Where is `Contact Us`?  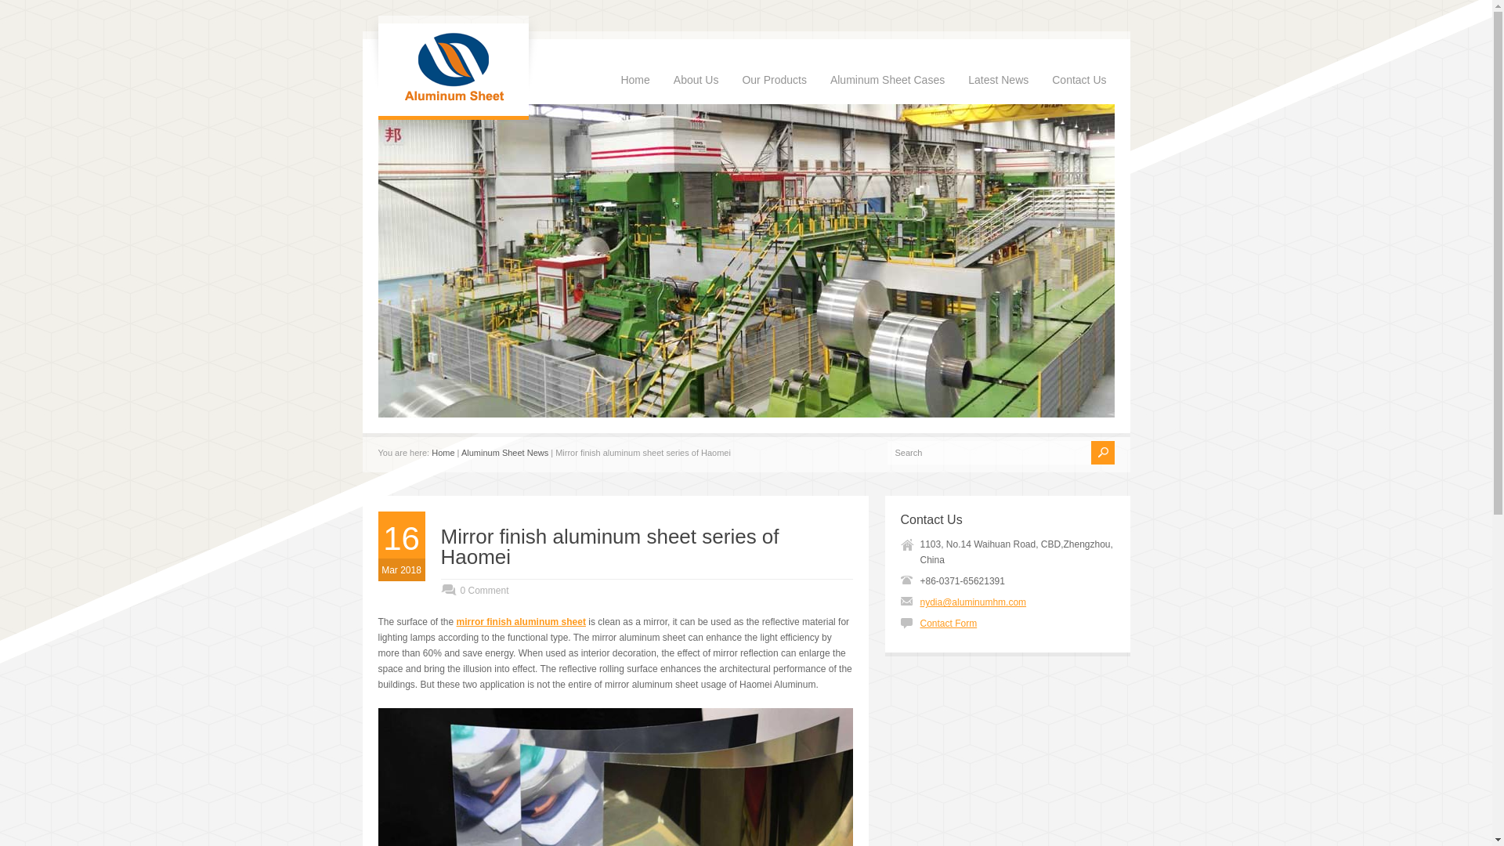
Contact Us is located at coordinates (1079, 62).